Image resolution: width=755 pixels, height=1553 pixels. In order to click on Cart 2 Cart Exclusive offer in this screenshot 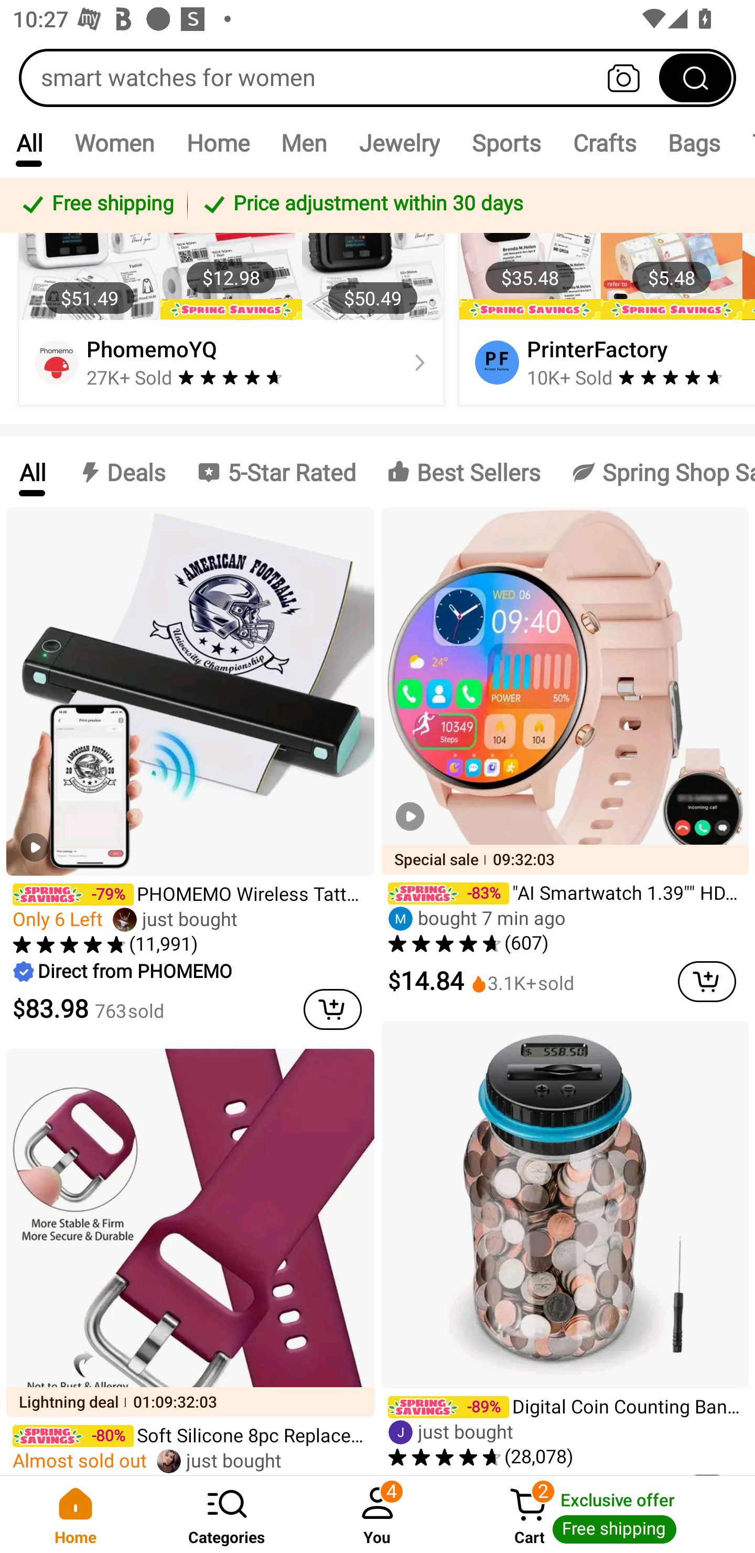, I will do `click(604, 1514)`.